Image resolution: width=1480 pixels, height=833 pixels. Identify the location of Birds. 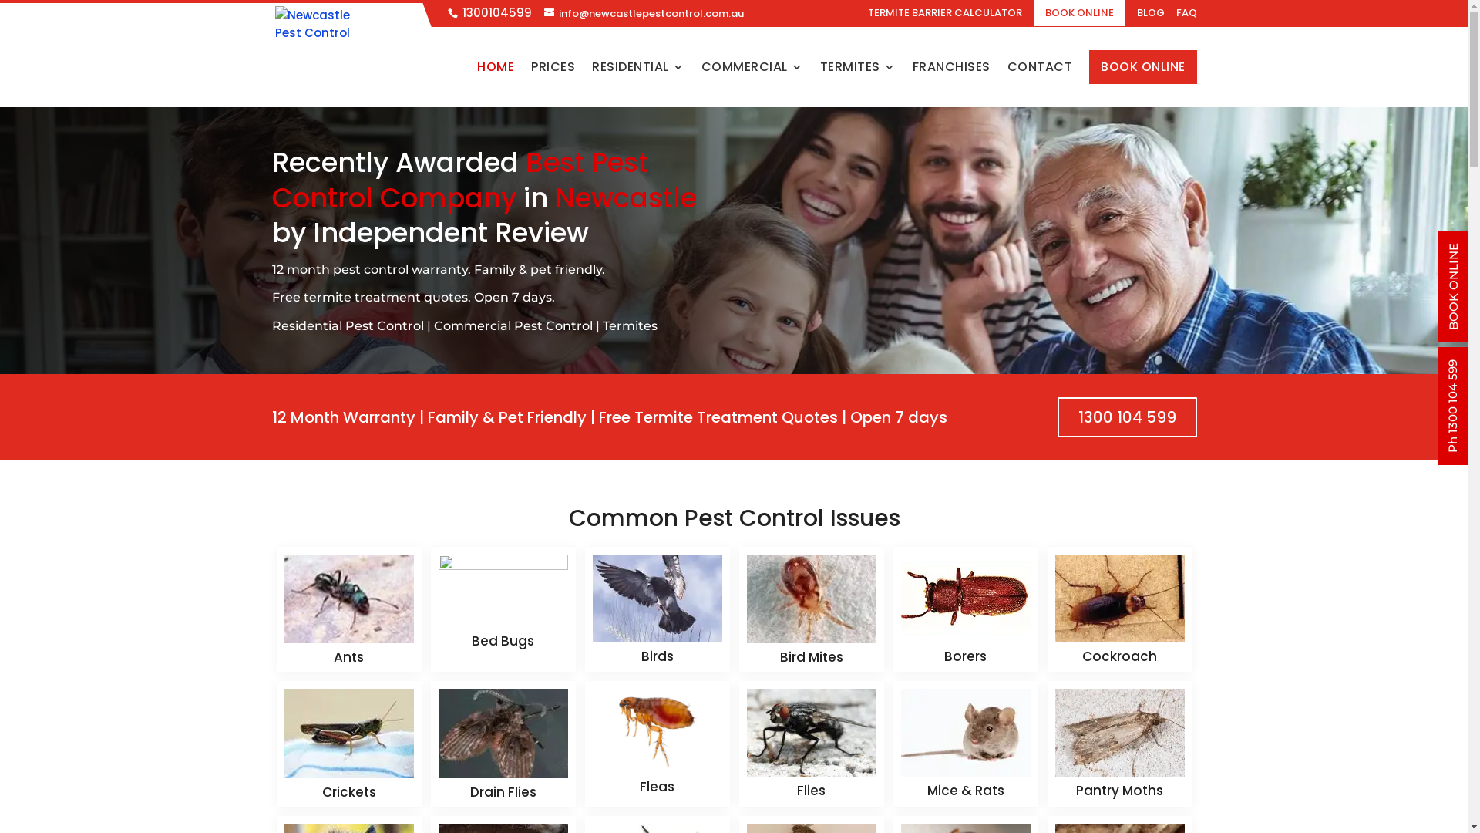
(658, 656).